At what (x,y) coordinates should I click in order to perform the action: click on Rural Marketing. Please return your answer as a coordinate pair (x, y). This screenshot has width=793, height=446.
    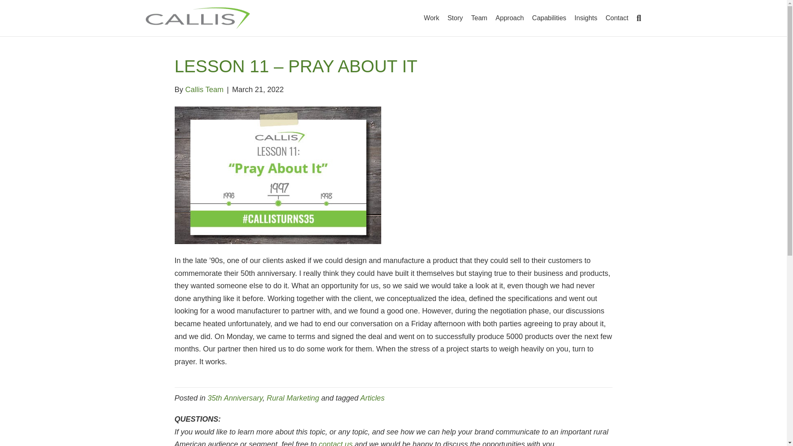
    Looking at the image, I should click on (293, 398).